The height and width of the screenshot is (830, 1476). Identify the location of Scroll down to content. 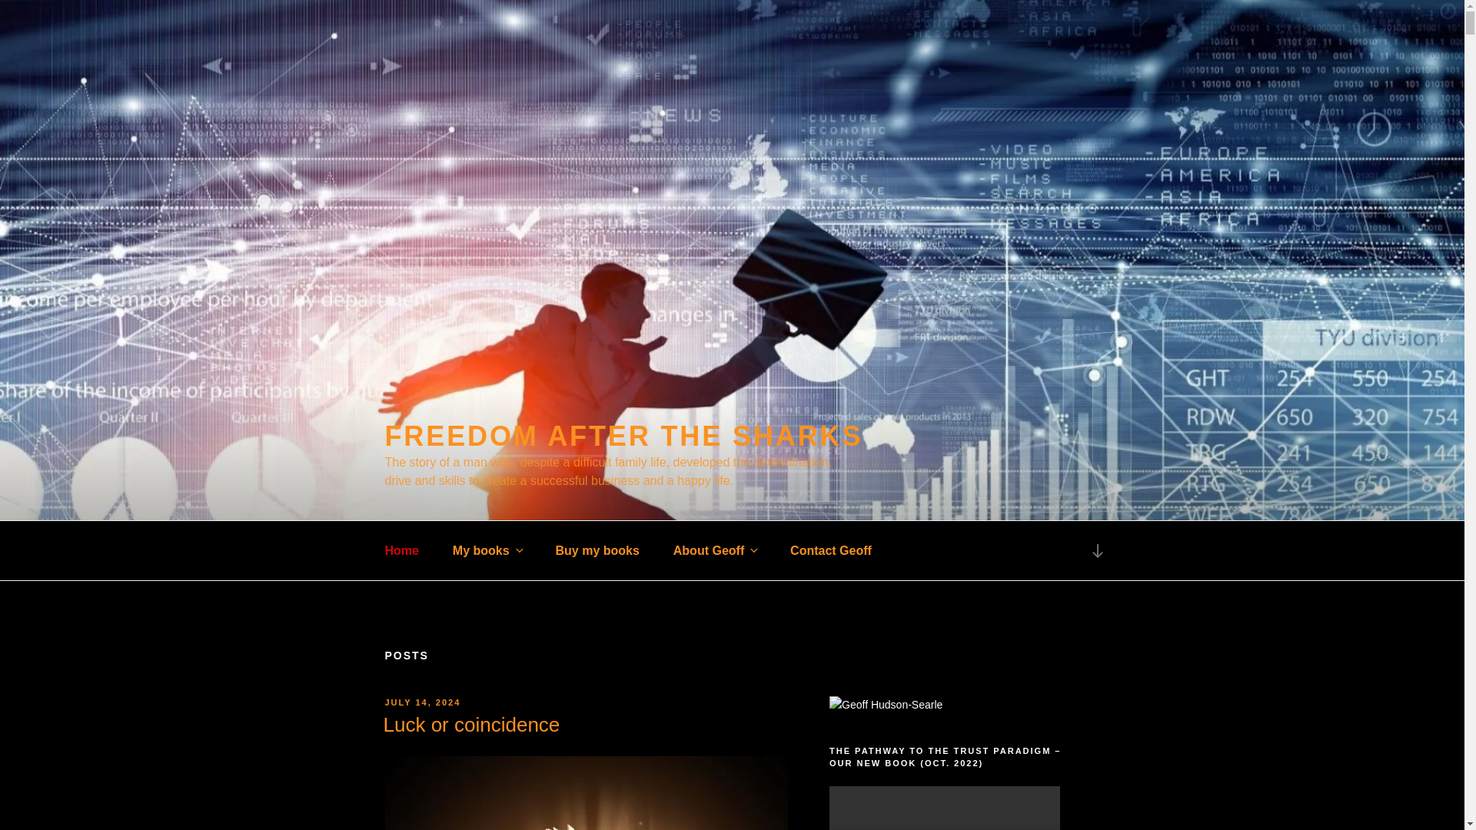
(1096, 551).